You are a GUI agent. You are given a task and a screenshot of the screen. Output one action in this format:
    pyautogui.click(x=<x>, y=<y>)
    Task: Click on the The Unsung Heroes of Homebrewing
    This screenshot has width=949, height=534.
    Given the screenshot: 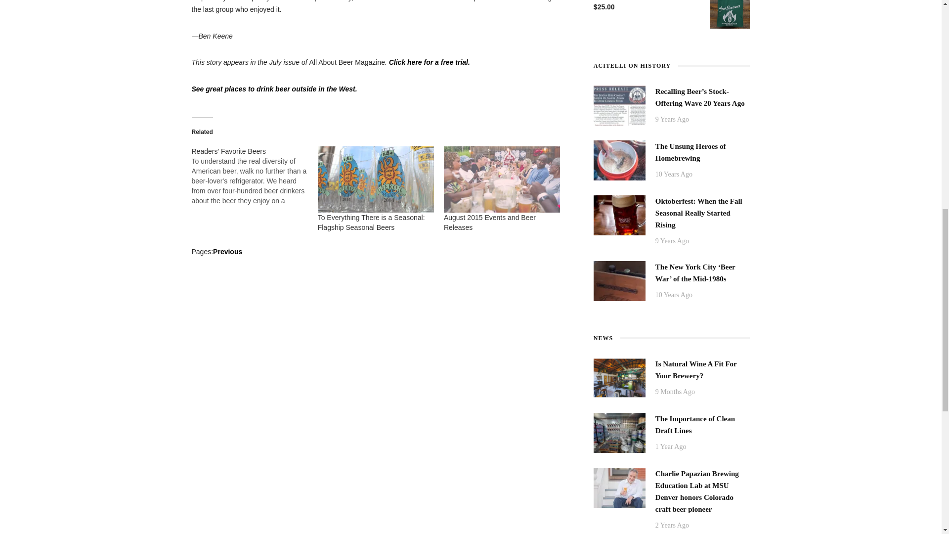 What is the action you would take?
    pyautogui.click(x=619, y=159)
    